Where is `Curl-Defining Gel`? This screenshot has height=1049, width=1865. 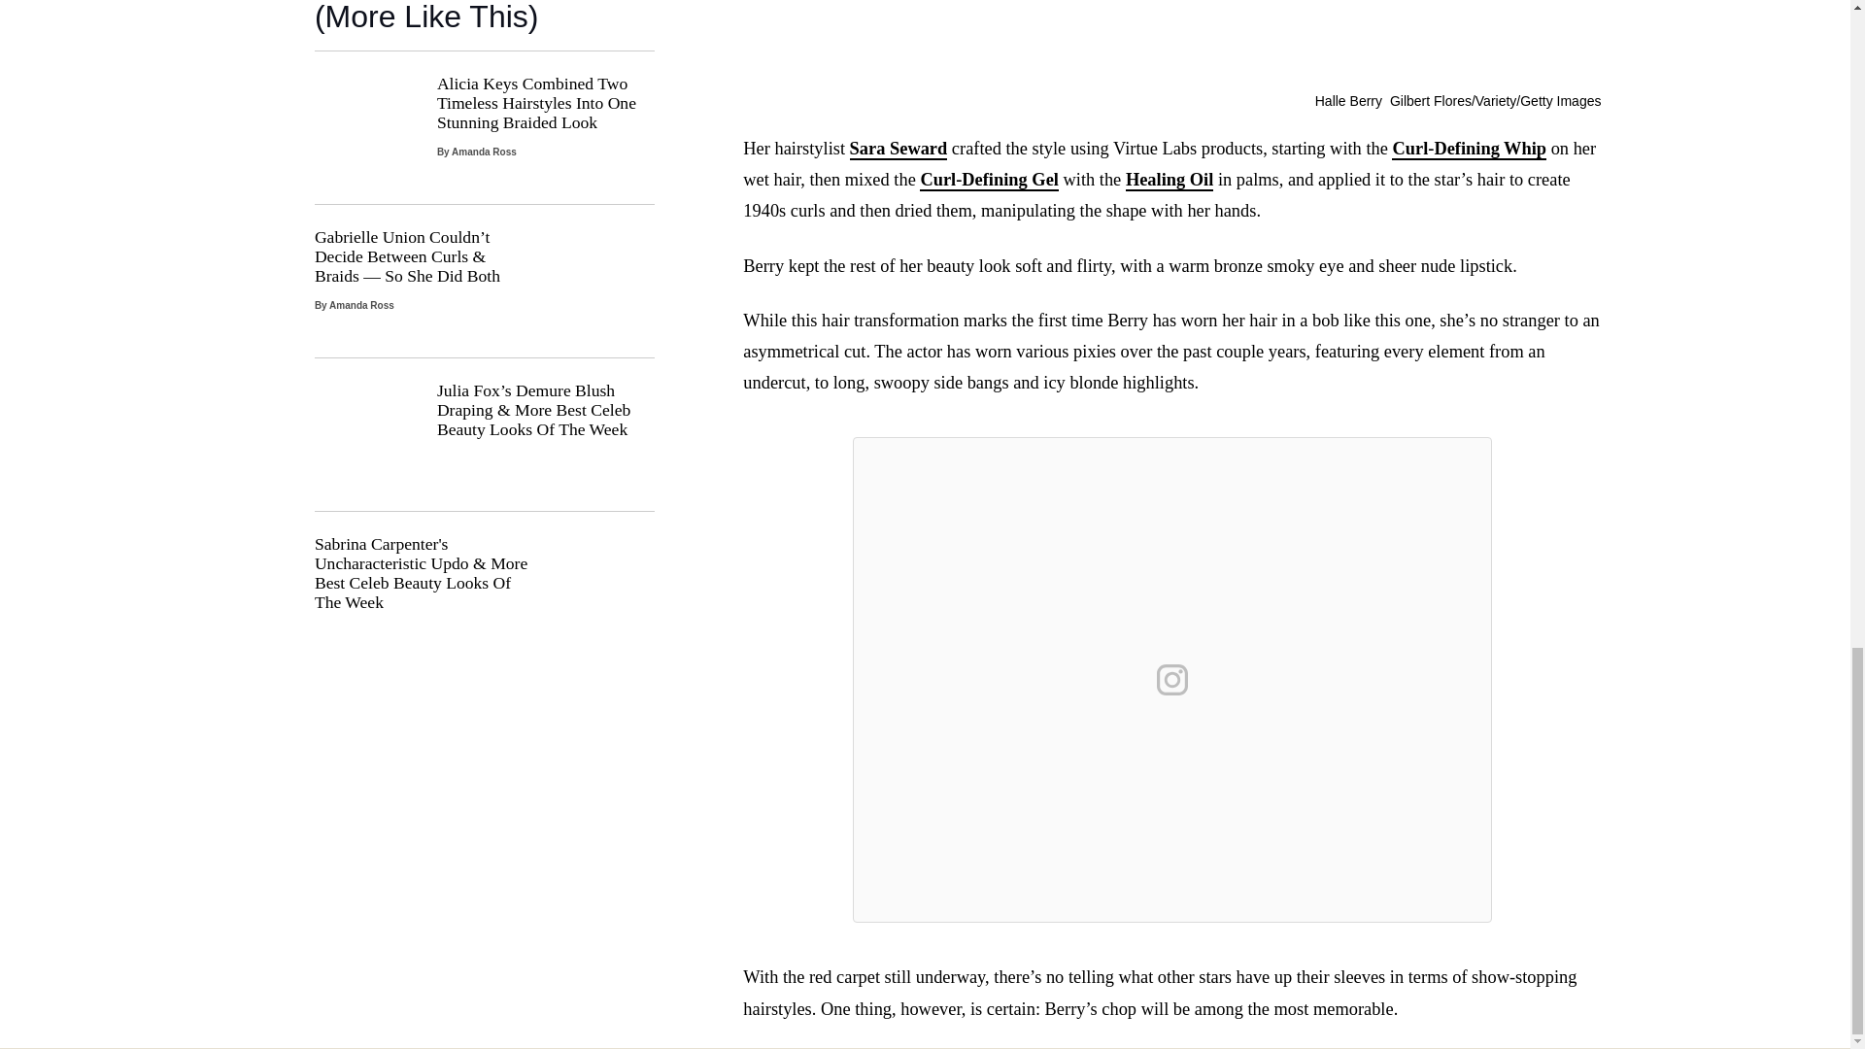 Curl-Defining Gel is located at coordinates (989, 180).